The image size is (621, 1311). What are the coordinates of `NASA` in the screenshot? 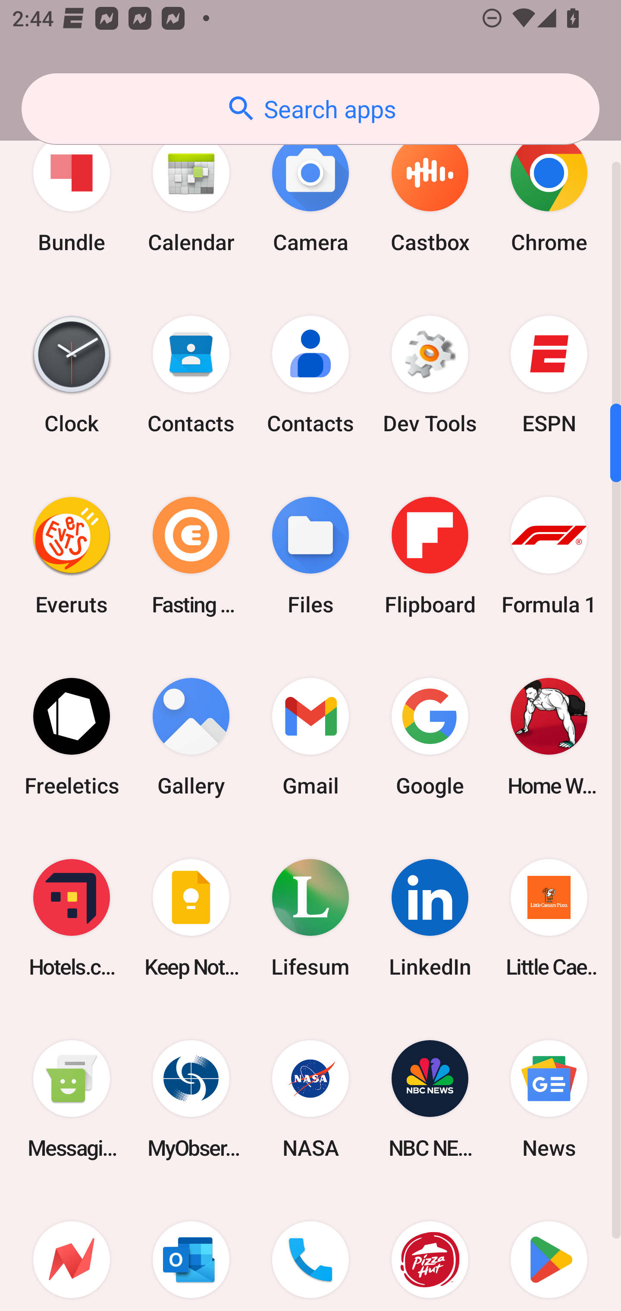 It's located at (310, 1099).